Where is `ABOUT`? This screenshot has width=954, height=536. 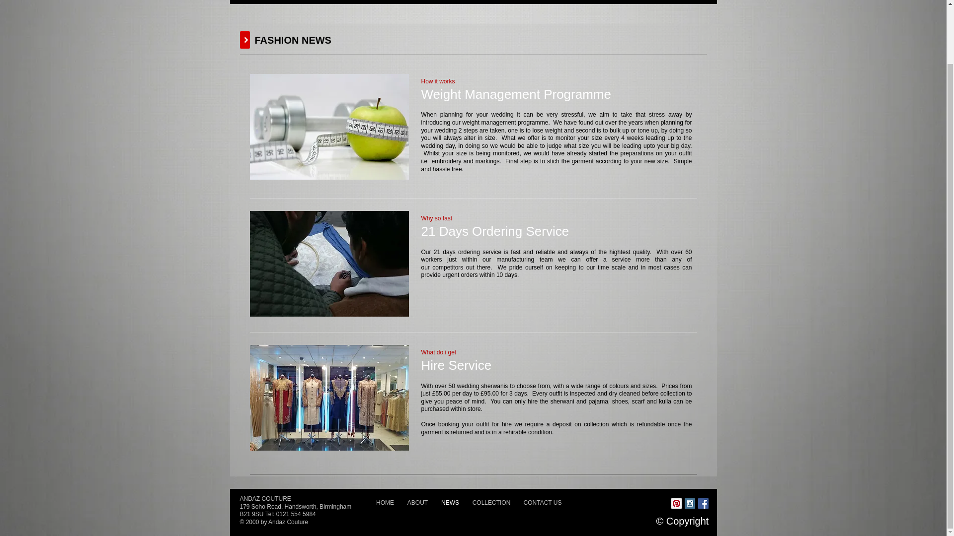
ABOUT is located at coordinates (417, 502).